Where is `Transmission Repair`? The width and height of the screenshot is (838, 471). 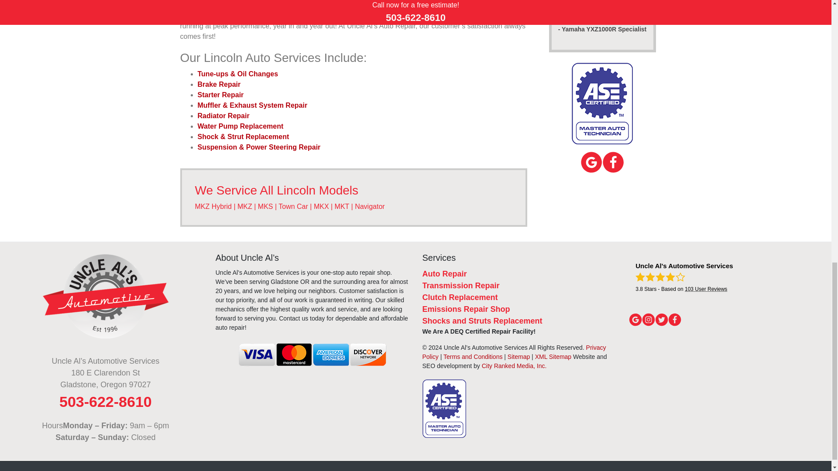 Transmission Repair is located at coordinates (461, 285).